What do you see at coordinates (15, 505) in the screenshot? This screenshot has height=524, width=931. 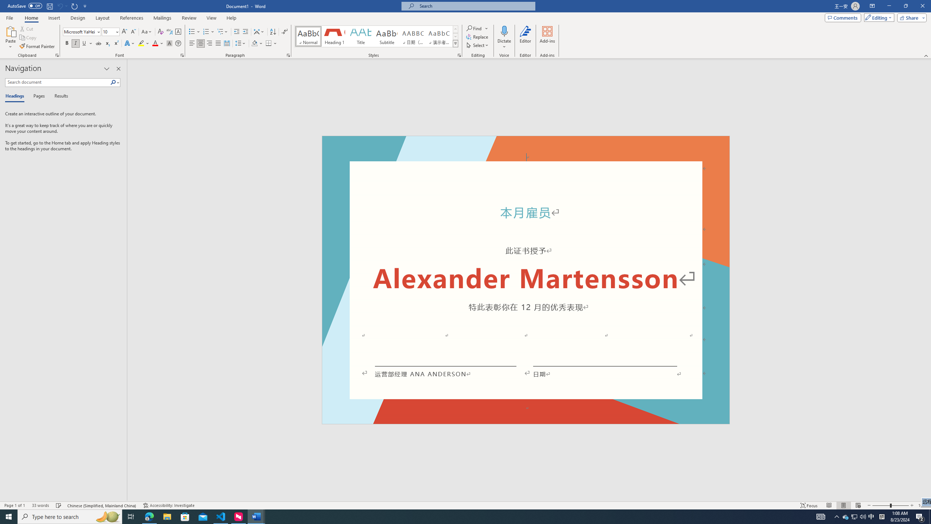 I see `Page Number Page 1 of 1` at bounding box center [15, 505].